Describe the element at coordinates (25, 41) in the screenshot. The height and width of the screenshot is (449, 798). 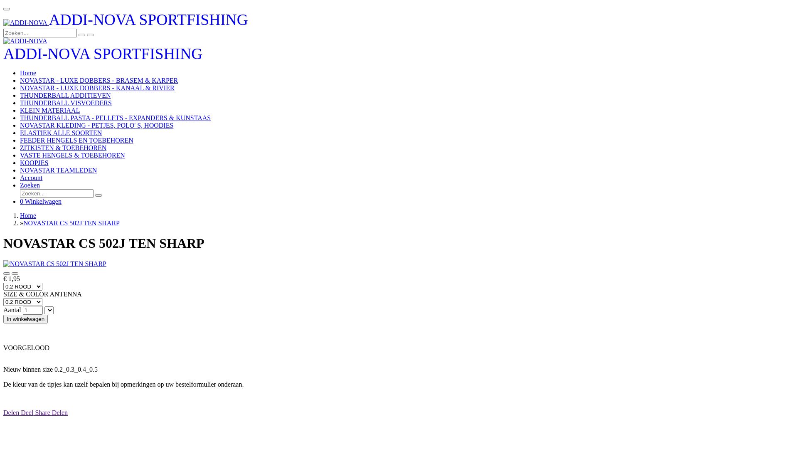
I see `ADDI-NOVA` at that location.